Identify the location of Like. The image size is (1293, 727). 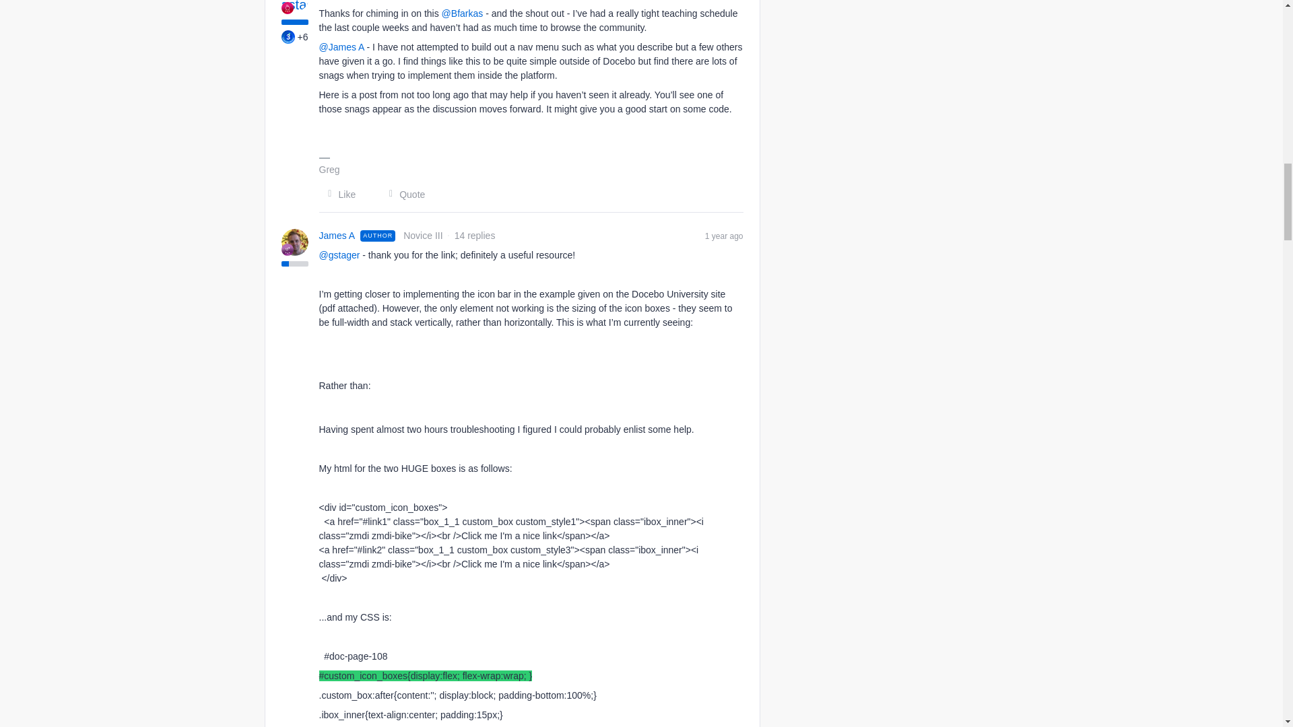
(338, 194).